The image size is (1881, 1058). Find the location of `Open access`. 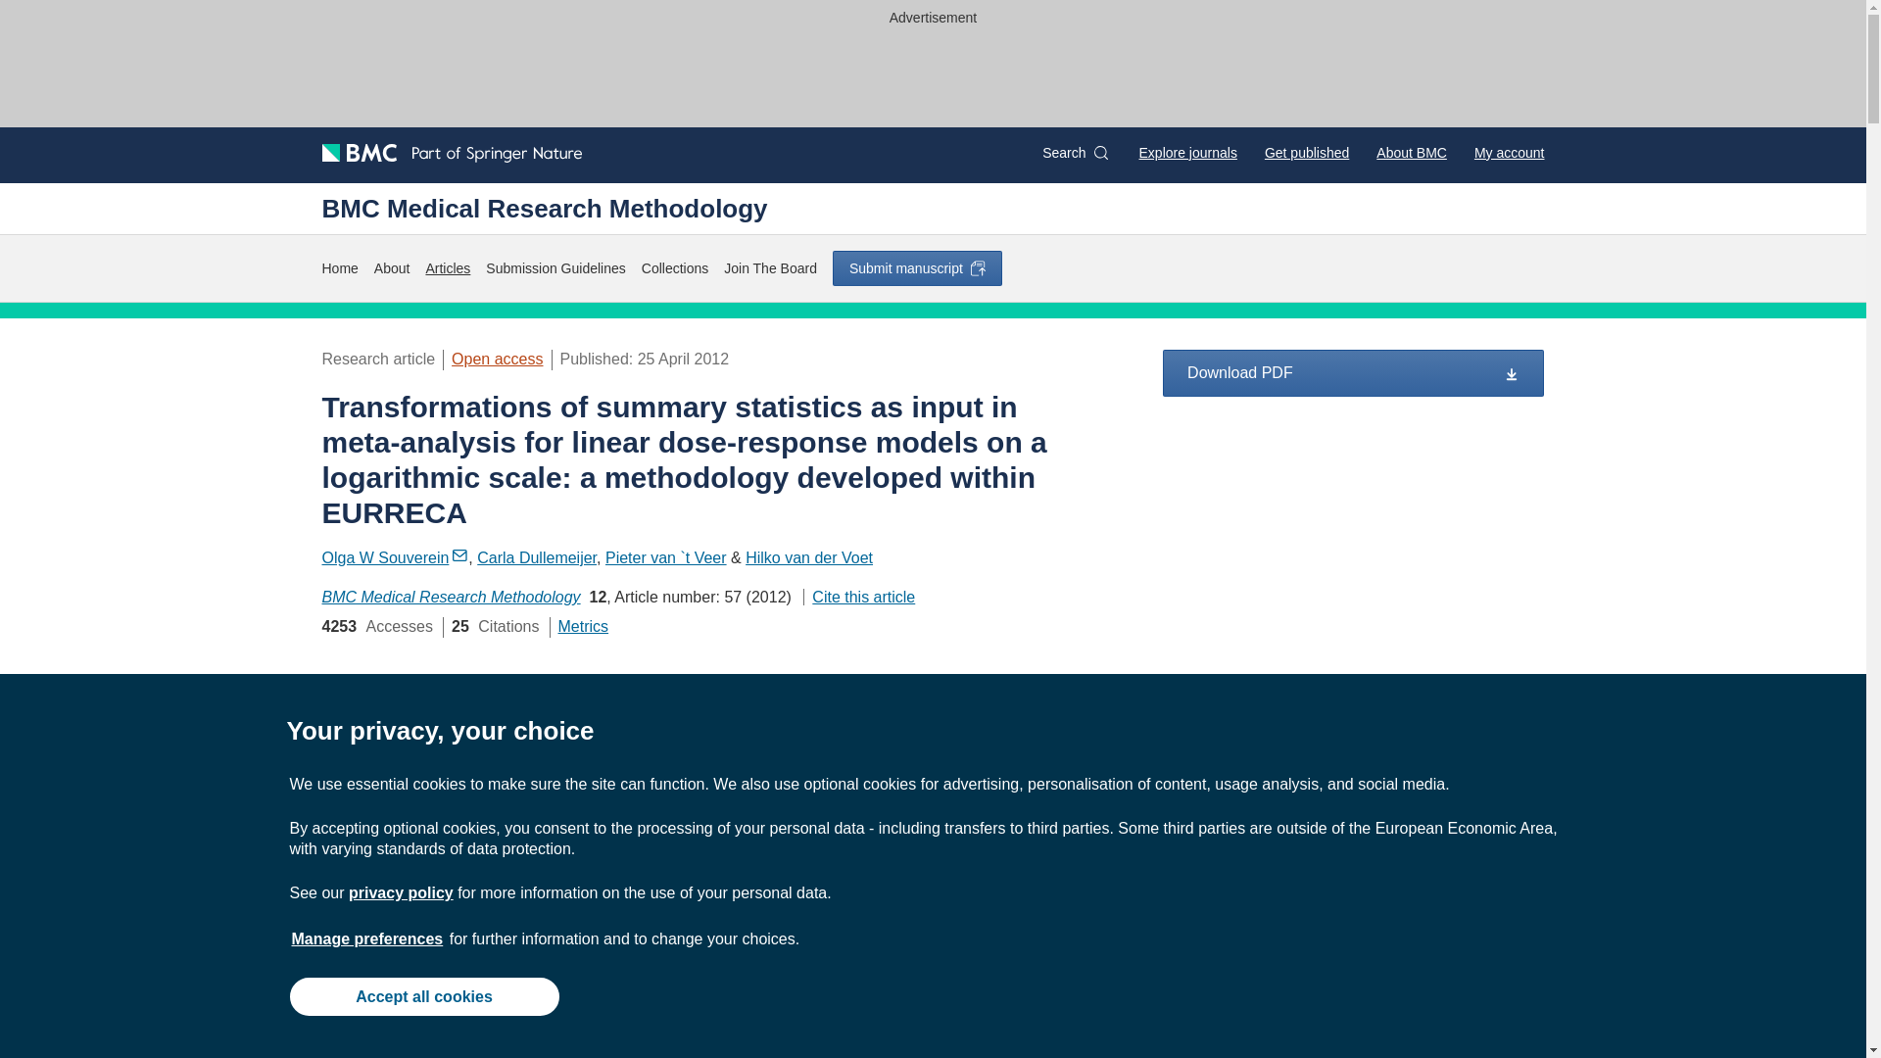

Open access is located at coordinates (497, 359).